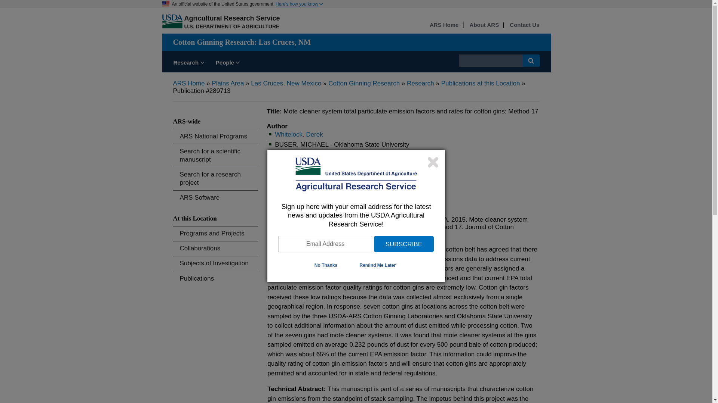 The image size is (718, 403). What do you see at coordinates (231, 26) in the screenshot?
I see `U.S. DEPARTMENT OF AGRICULTURE Home` at bounding box center [231, 26].